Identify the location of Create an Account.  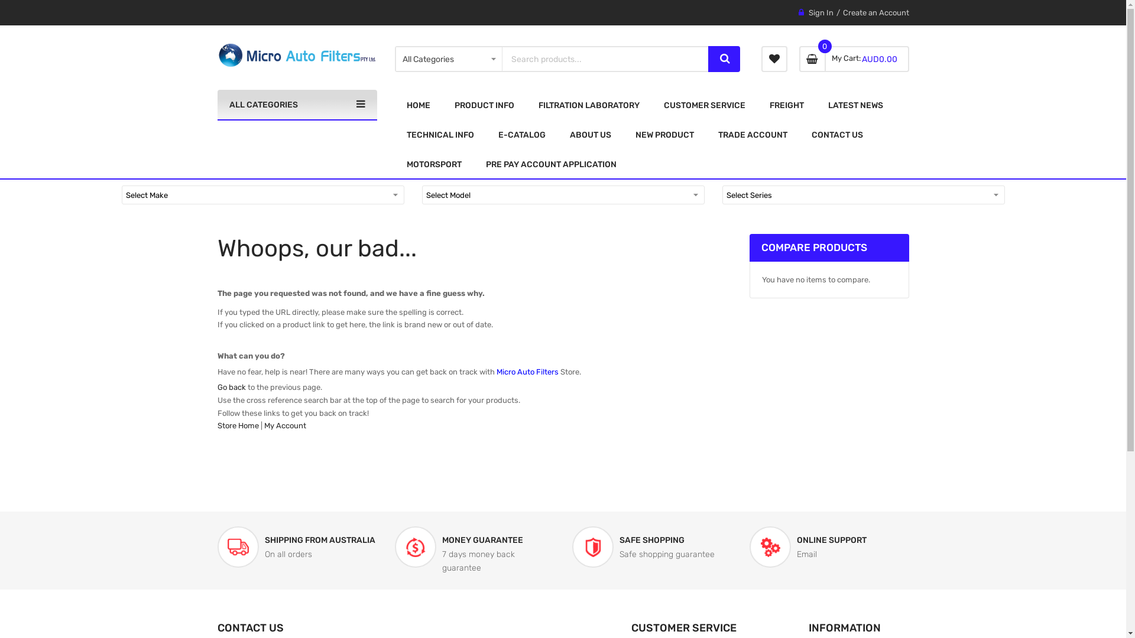
(876, 13).